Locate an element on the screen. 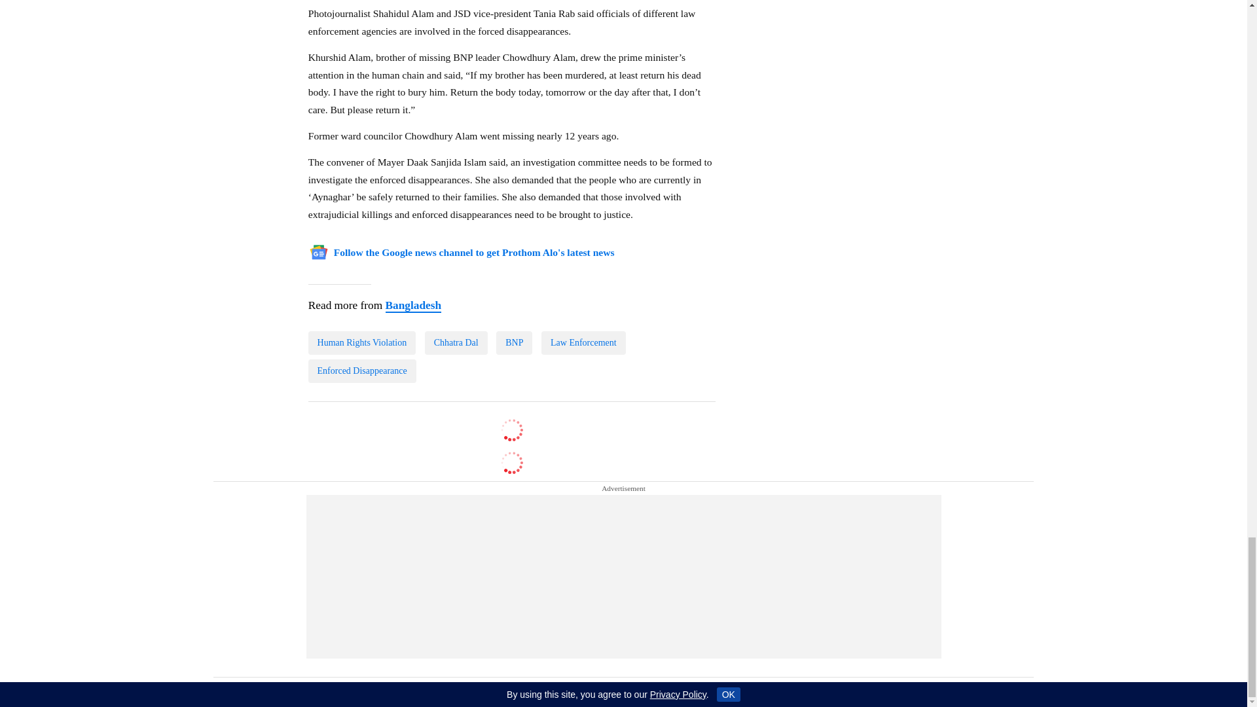  Bangladesh is located at coordinates (412, 306).